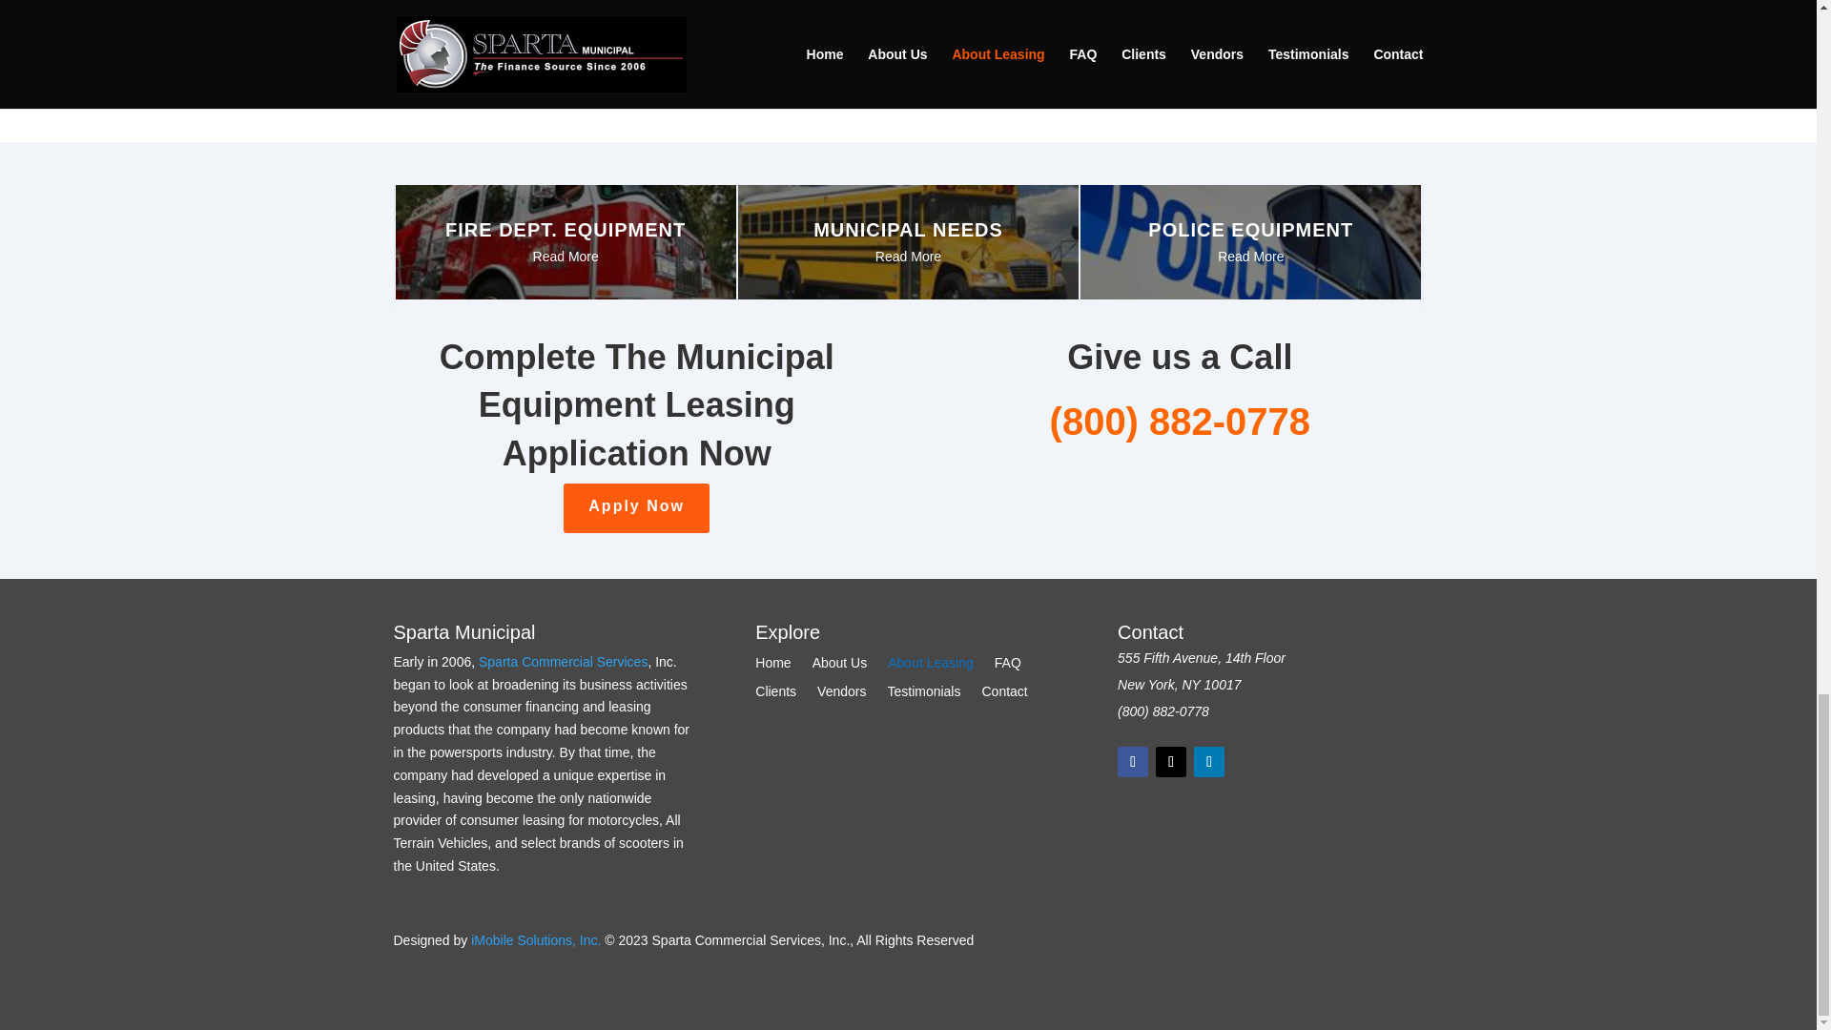  Describe the element at coordinates (923, 694) in the screenshot. I see `Testimonials` at that location.